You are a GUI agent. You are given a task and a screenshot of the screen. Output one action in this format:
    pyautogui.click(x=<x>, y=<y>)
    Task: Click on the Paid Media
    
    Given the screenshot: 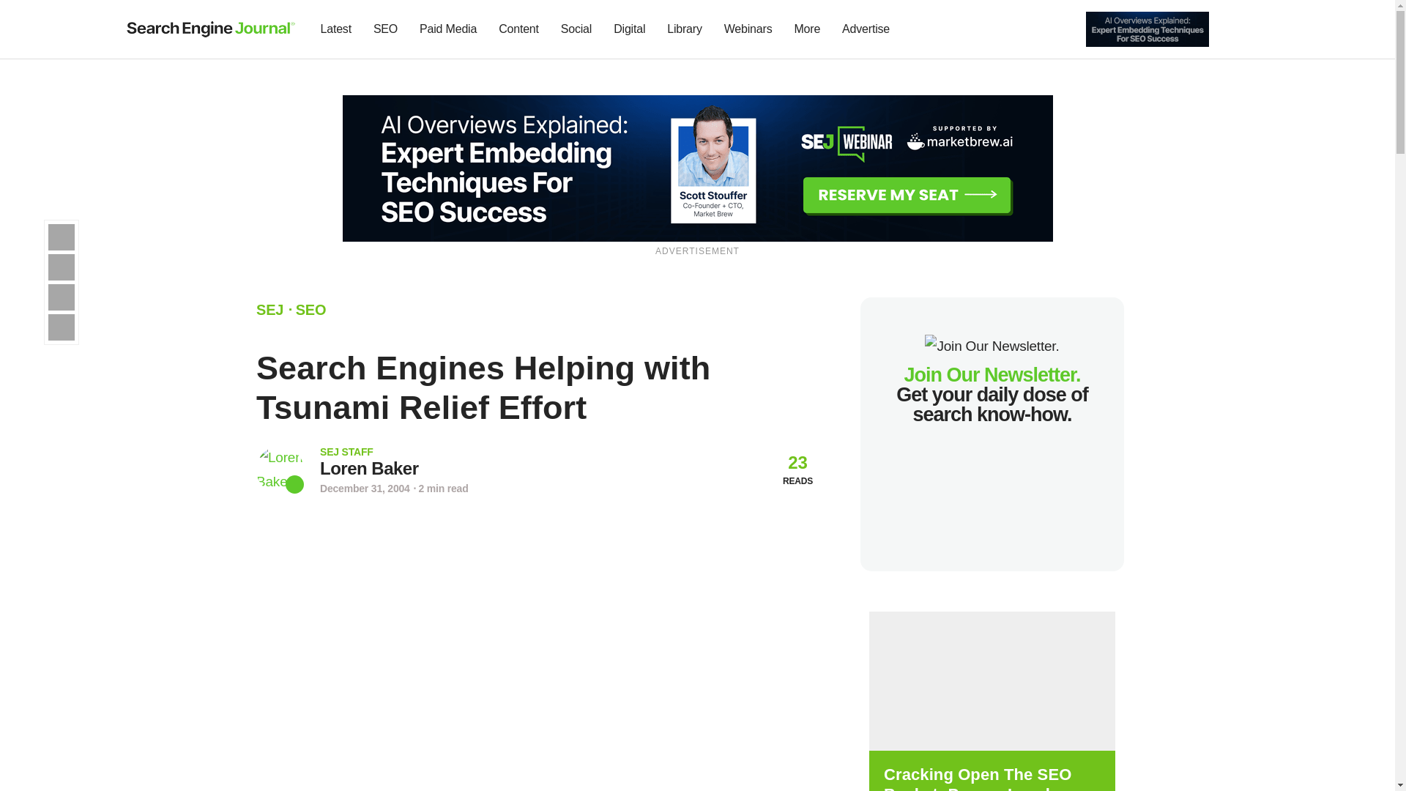 What is the action you would take?
    pyautogui.click(x=448, y=29)
    